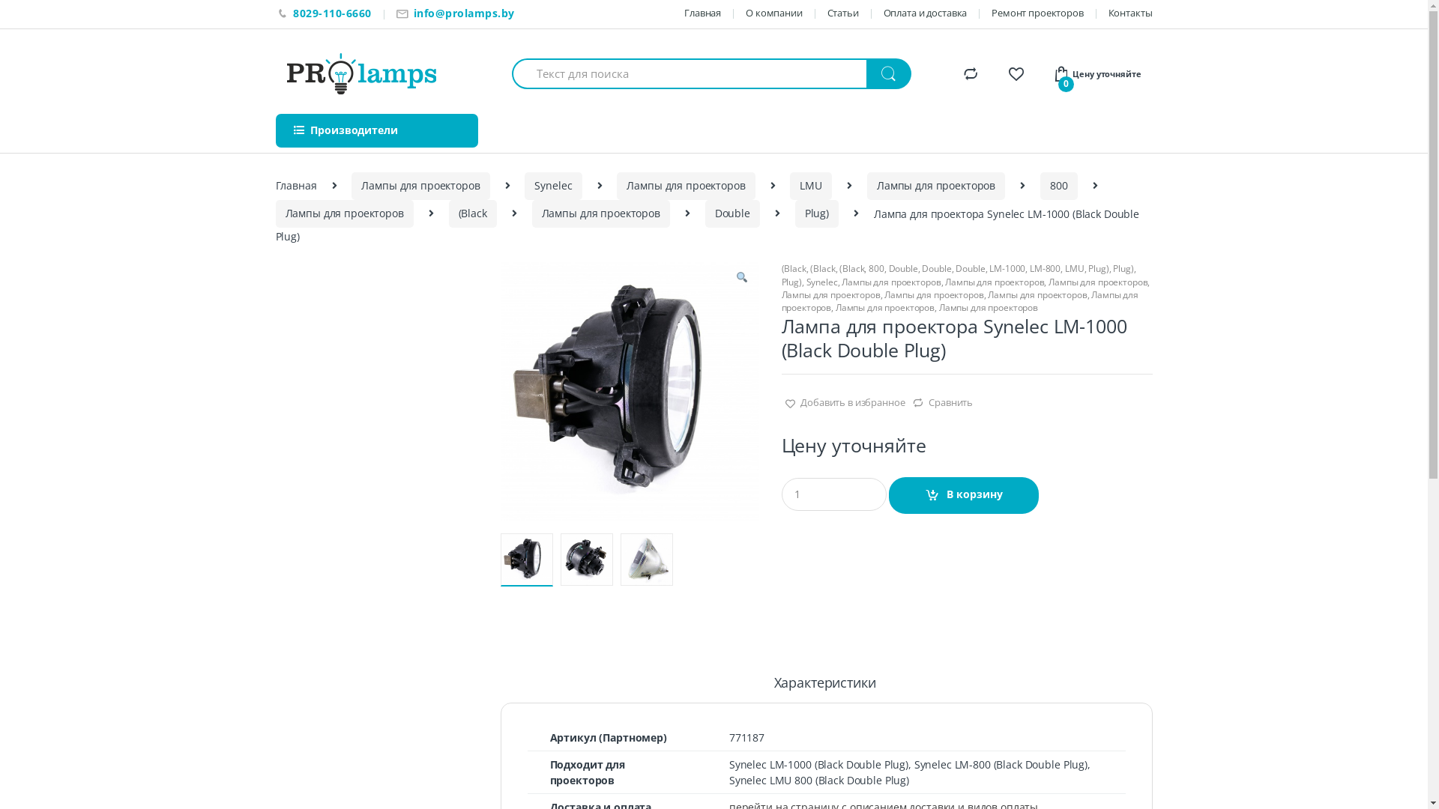 Image resolution: width=1439 pixels, height=809 pixels. Describe the element at coordinates (817, 214) in the screenshot. I see `Plug)` at that location.